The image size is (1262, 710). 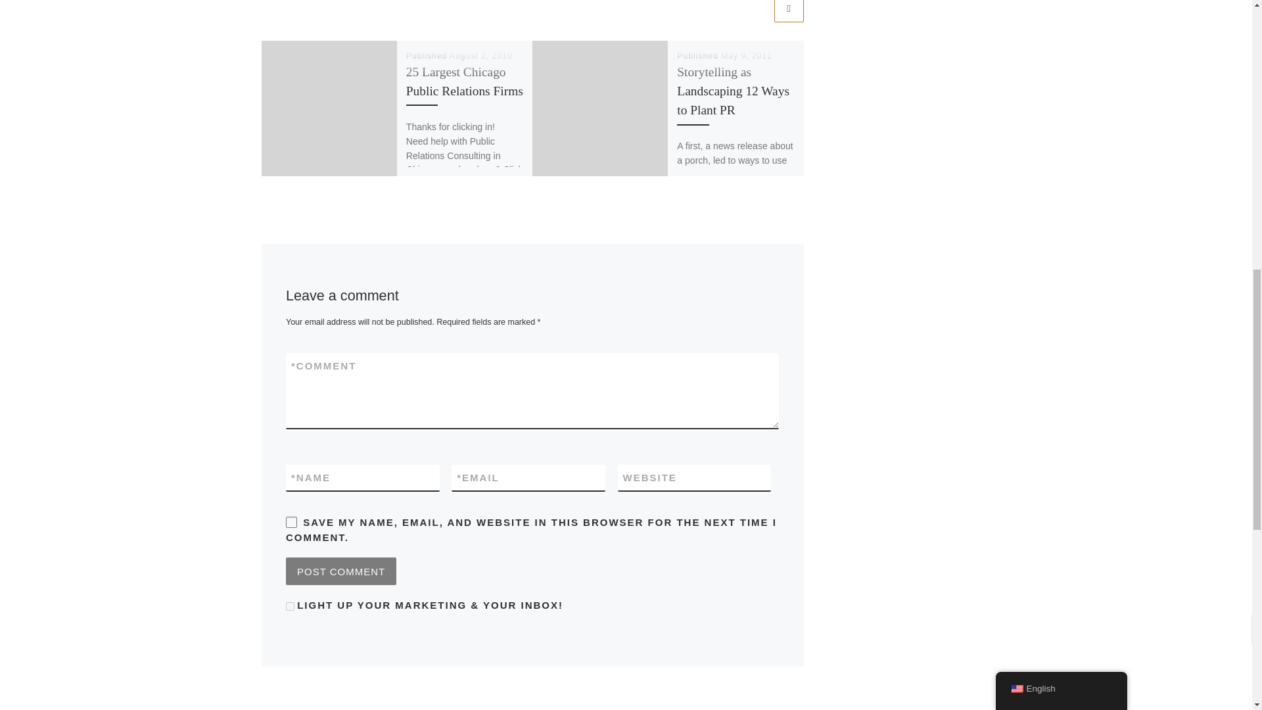 What do you see at coordinates (290, 606) in the screenshot?
I see `1` at bounding box center [290, 606].